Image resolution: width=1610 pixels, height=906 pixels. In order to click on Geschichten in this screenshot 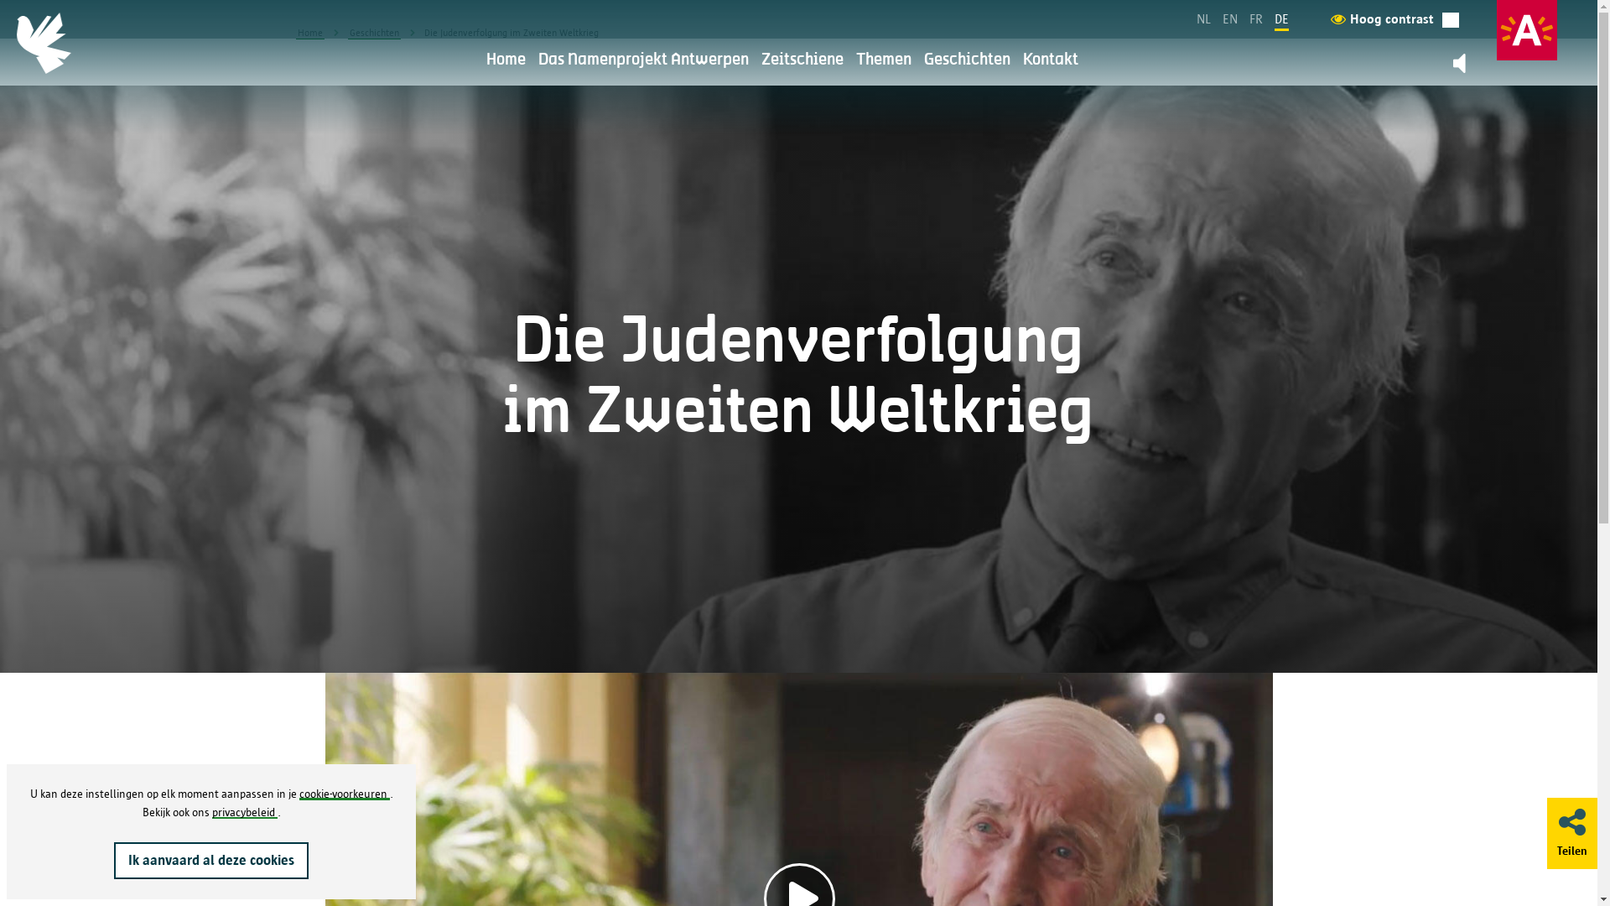, I will do `click(968, 60)`.